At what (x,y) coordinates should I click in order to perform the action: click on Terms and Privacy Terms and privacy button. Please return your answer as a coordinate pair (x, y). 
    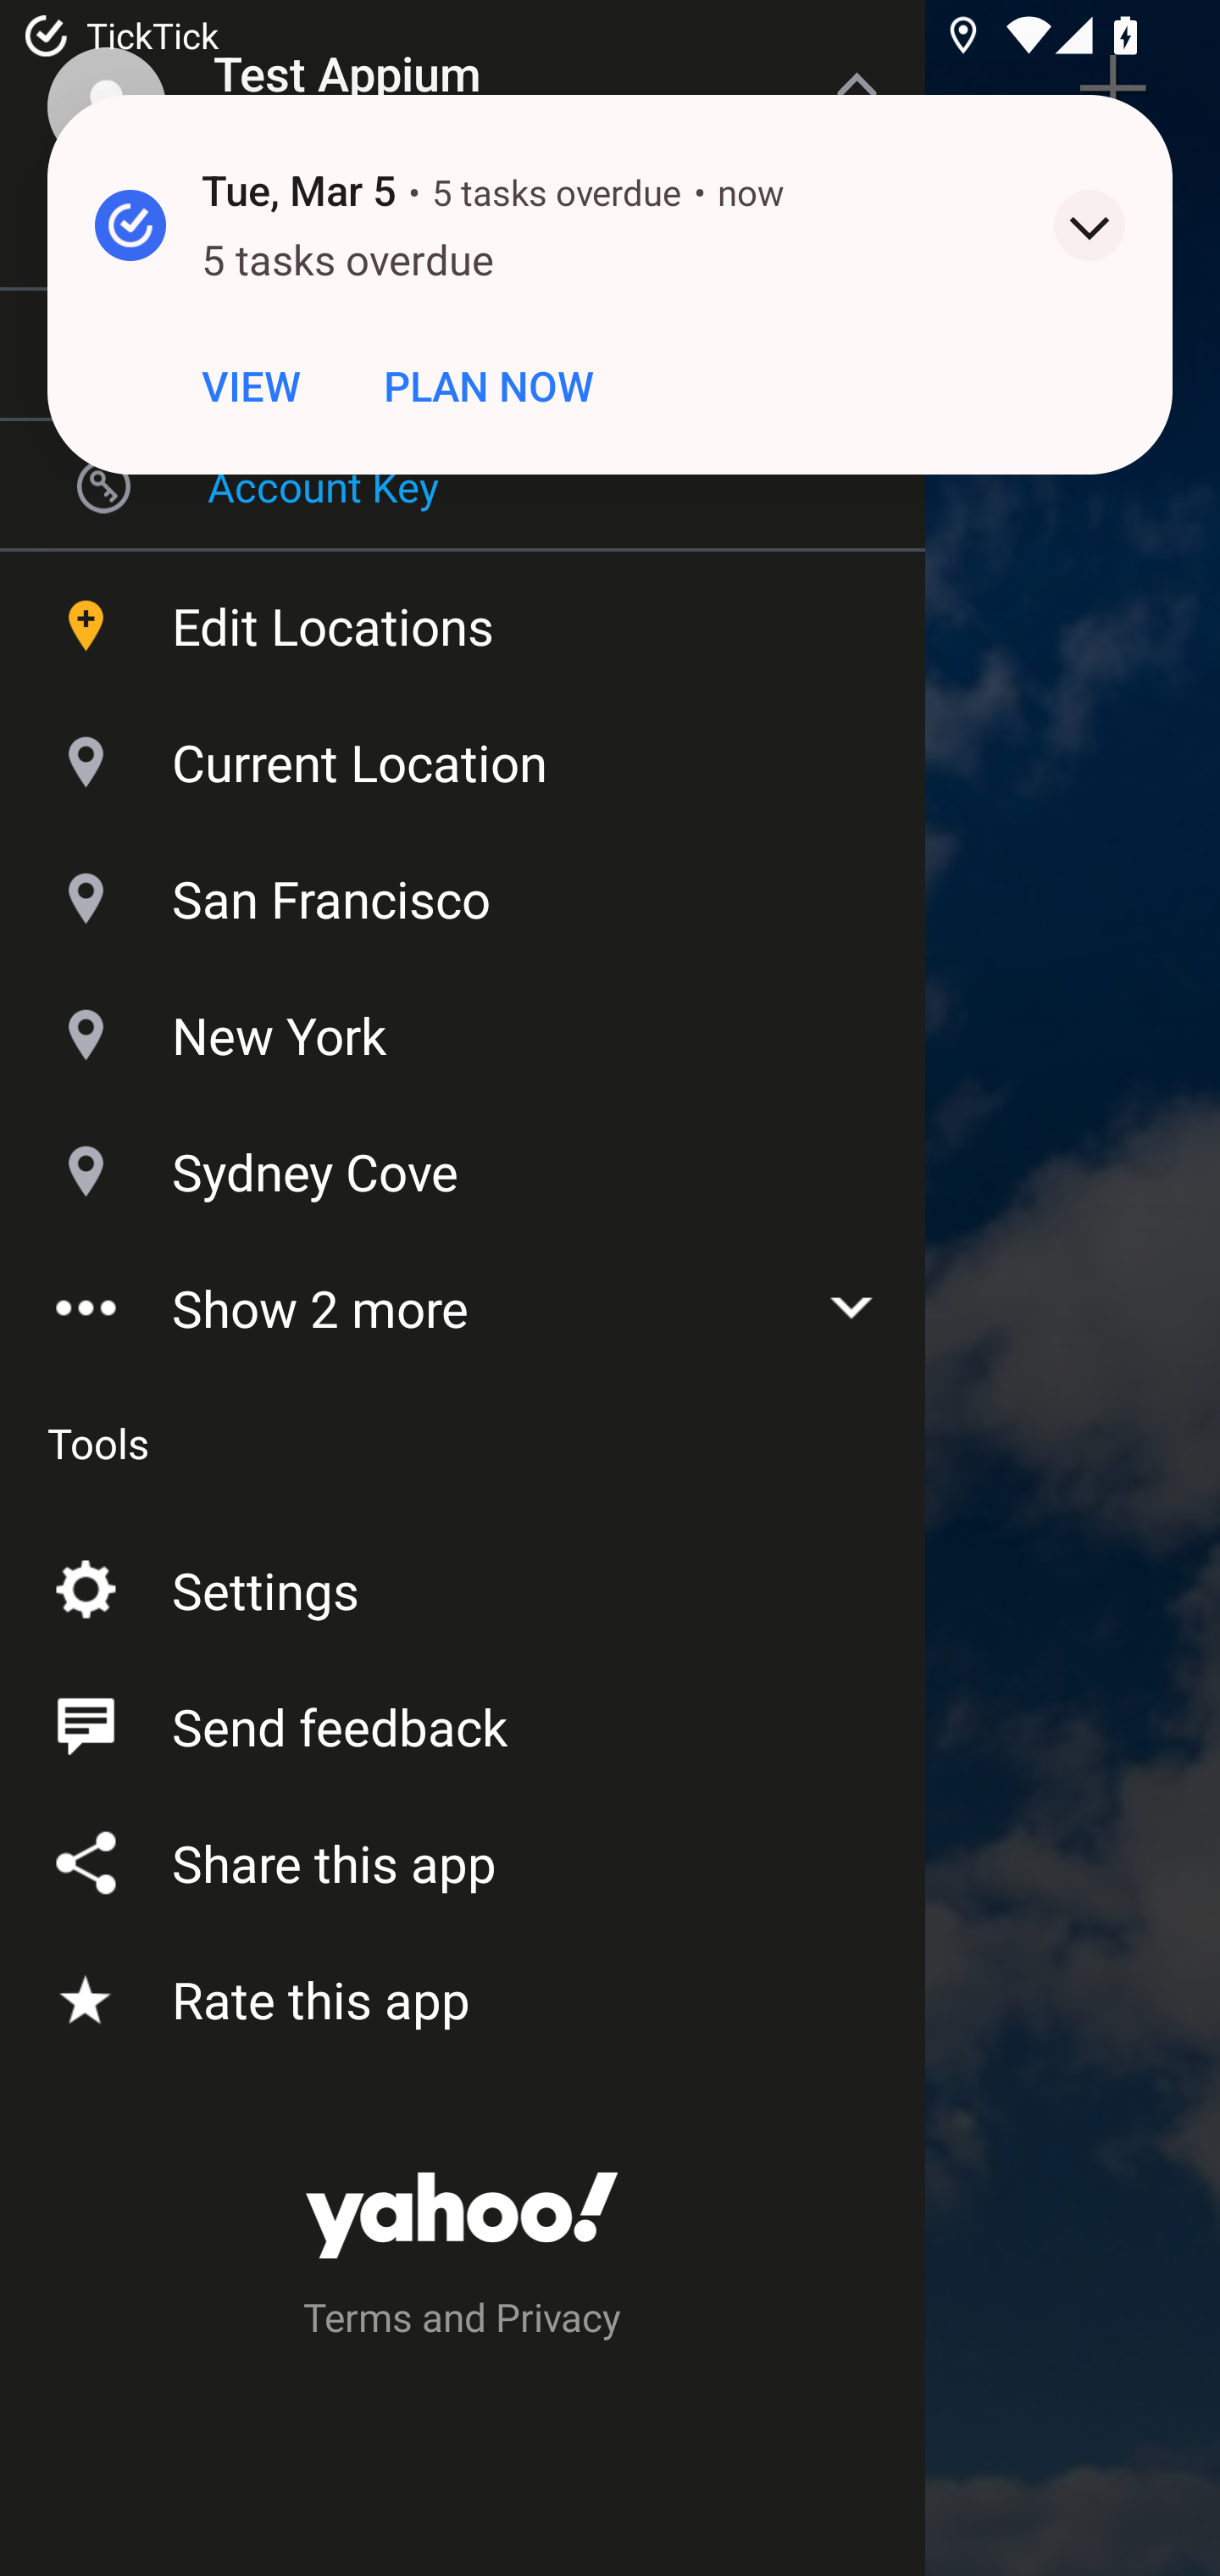
    Looking at the image, I should click on (463, 2322).